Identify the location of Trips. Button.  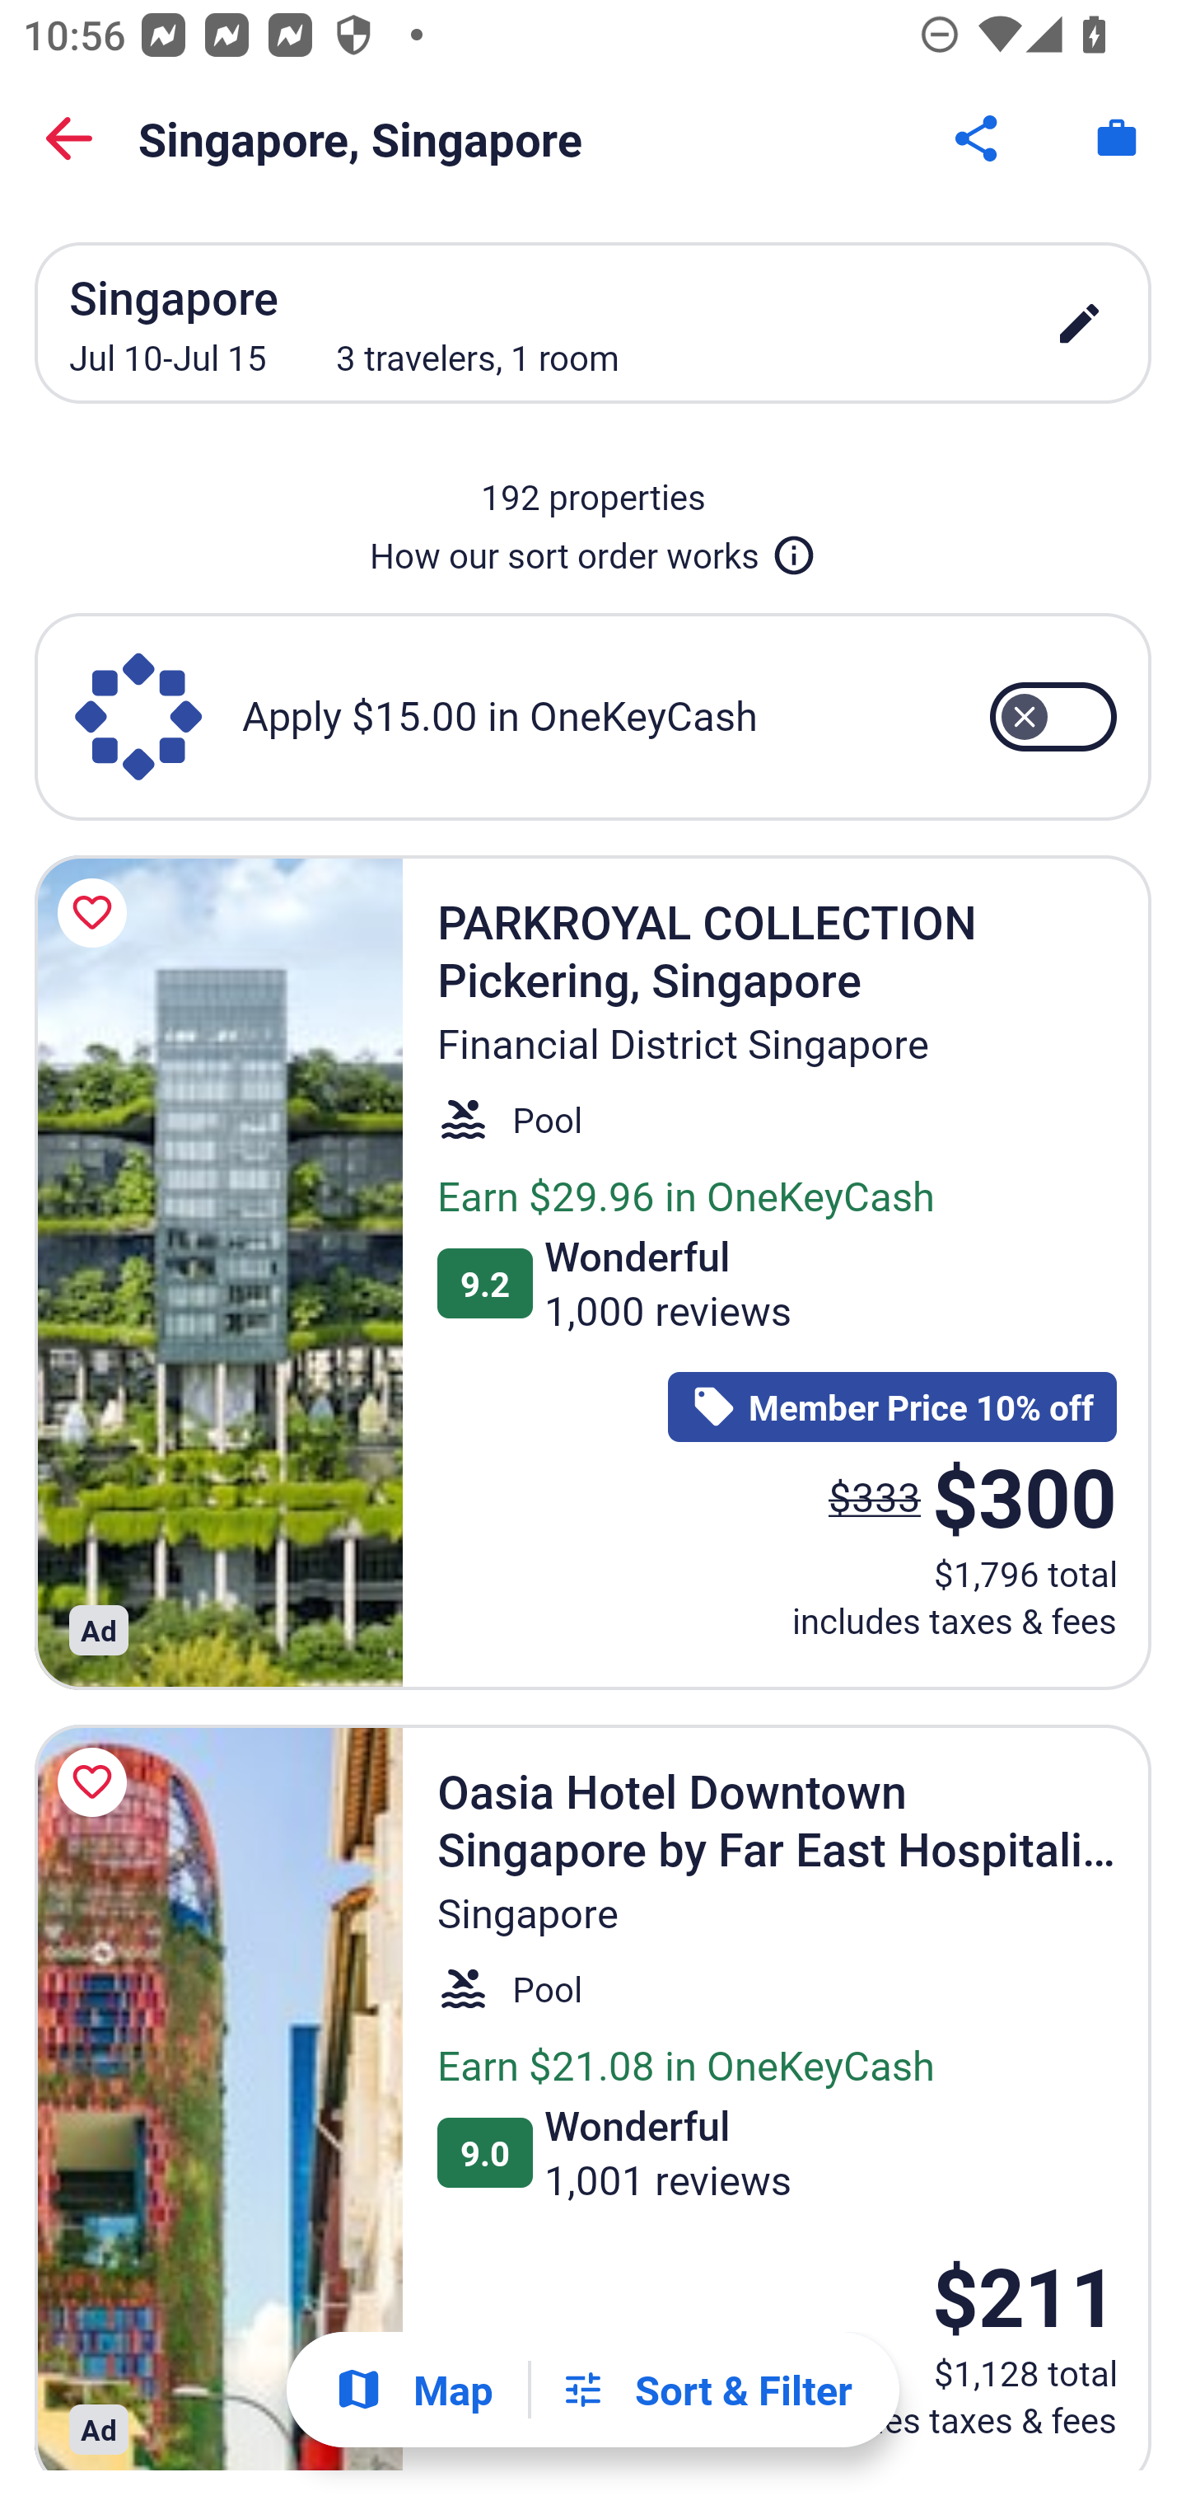
(1117, 138).